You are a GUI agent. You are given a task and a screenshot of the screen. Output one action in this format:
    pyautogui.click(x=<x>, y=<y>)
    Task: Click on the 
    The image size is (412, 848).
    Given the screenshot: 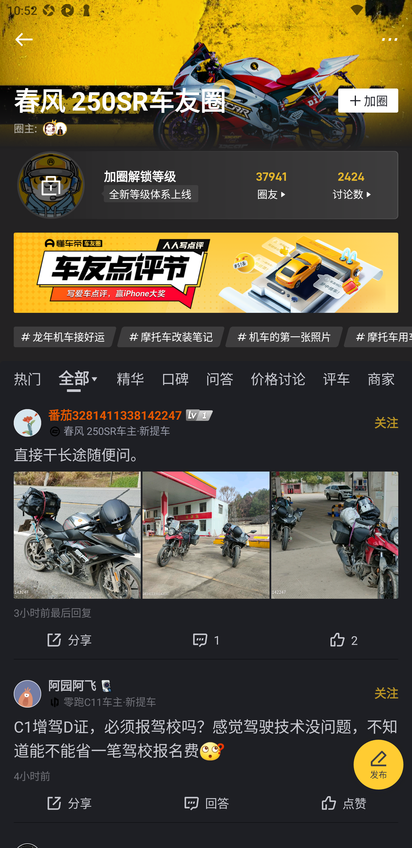 What is the action you would take?
    pyautogui.click(x=390, y=39)
    